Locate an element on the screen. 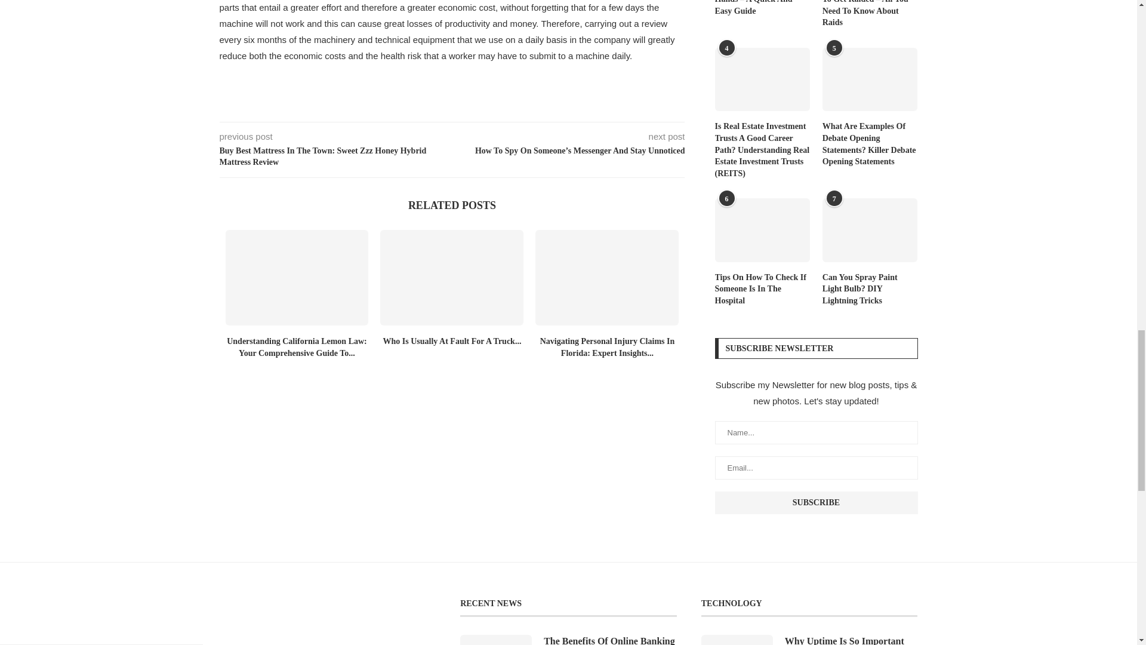  Who Is Usually At Fault For A Truck... is located at coordinates (452, 340).